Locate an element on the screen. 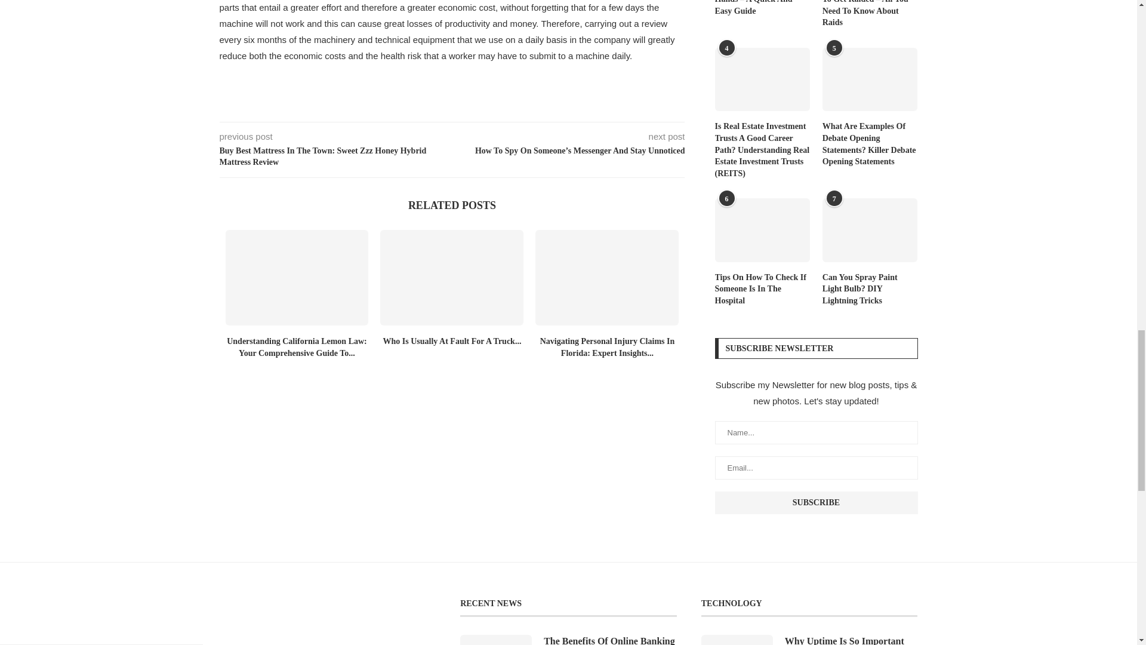  Who Is Usually At Fault For A Truck... is located at coordinates (452, 340).